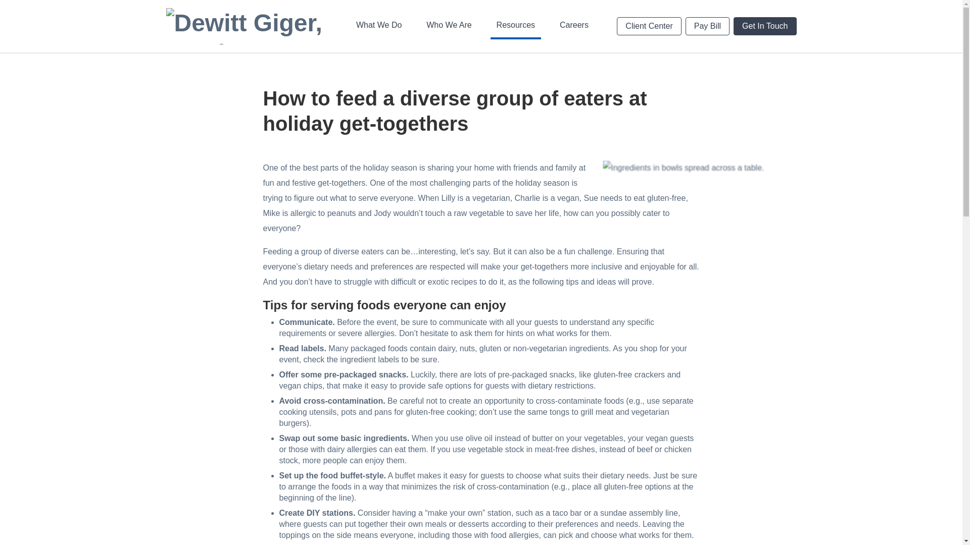 Image resolution: width=970 pixels, height=545 pixels. What do you see at coordinates (574, 26) in the screenshot?
I see `Careers` at bounding box center [574, 26].